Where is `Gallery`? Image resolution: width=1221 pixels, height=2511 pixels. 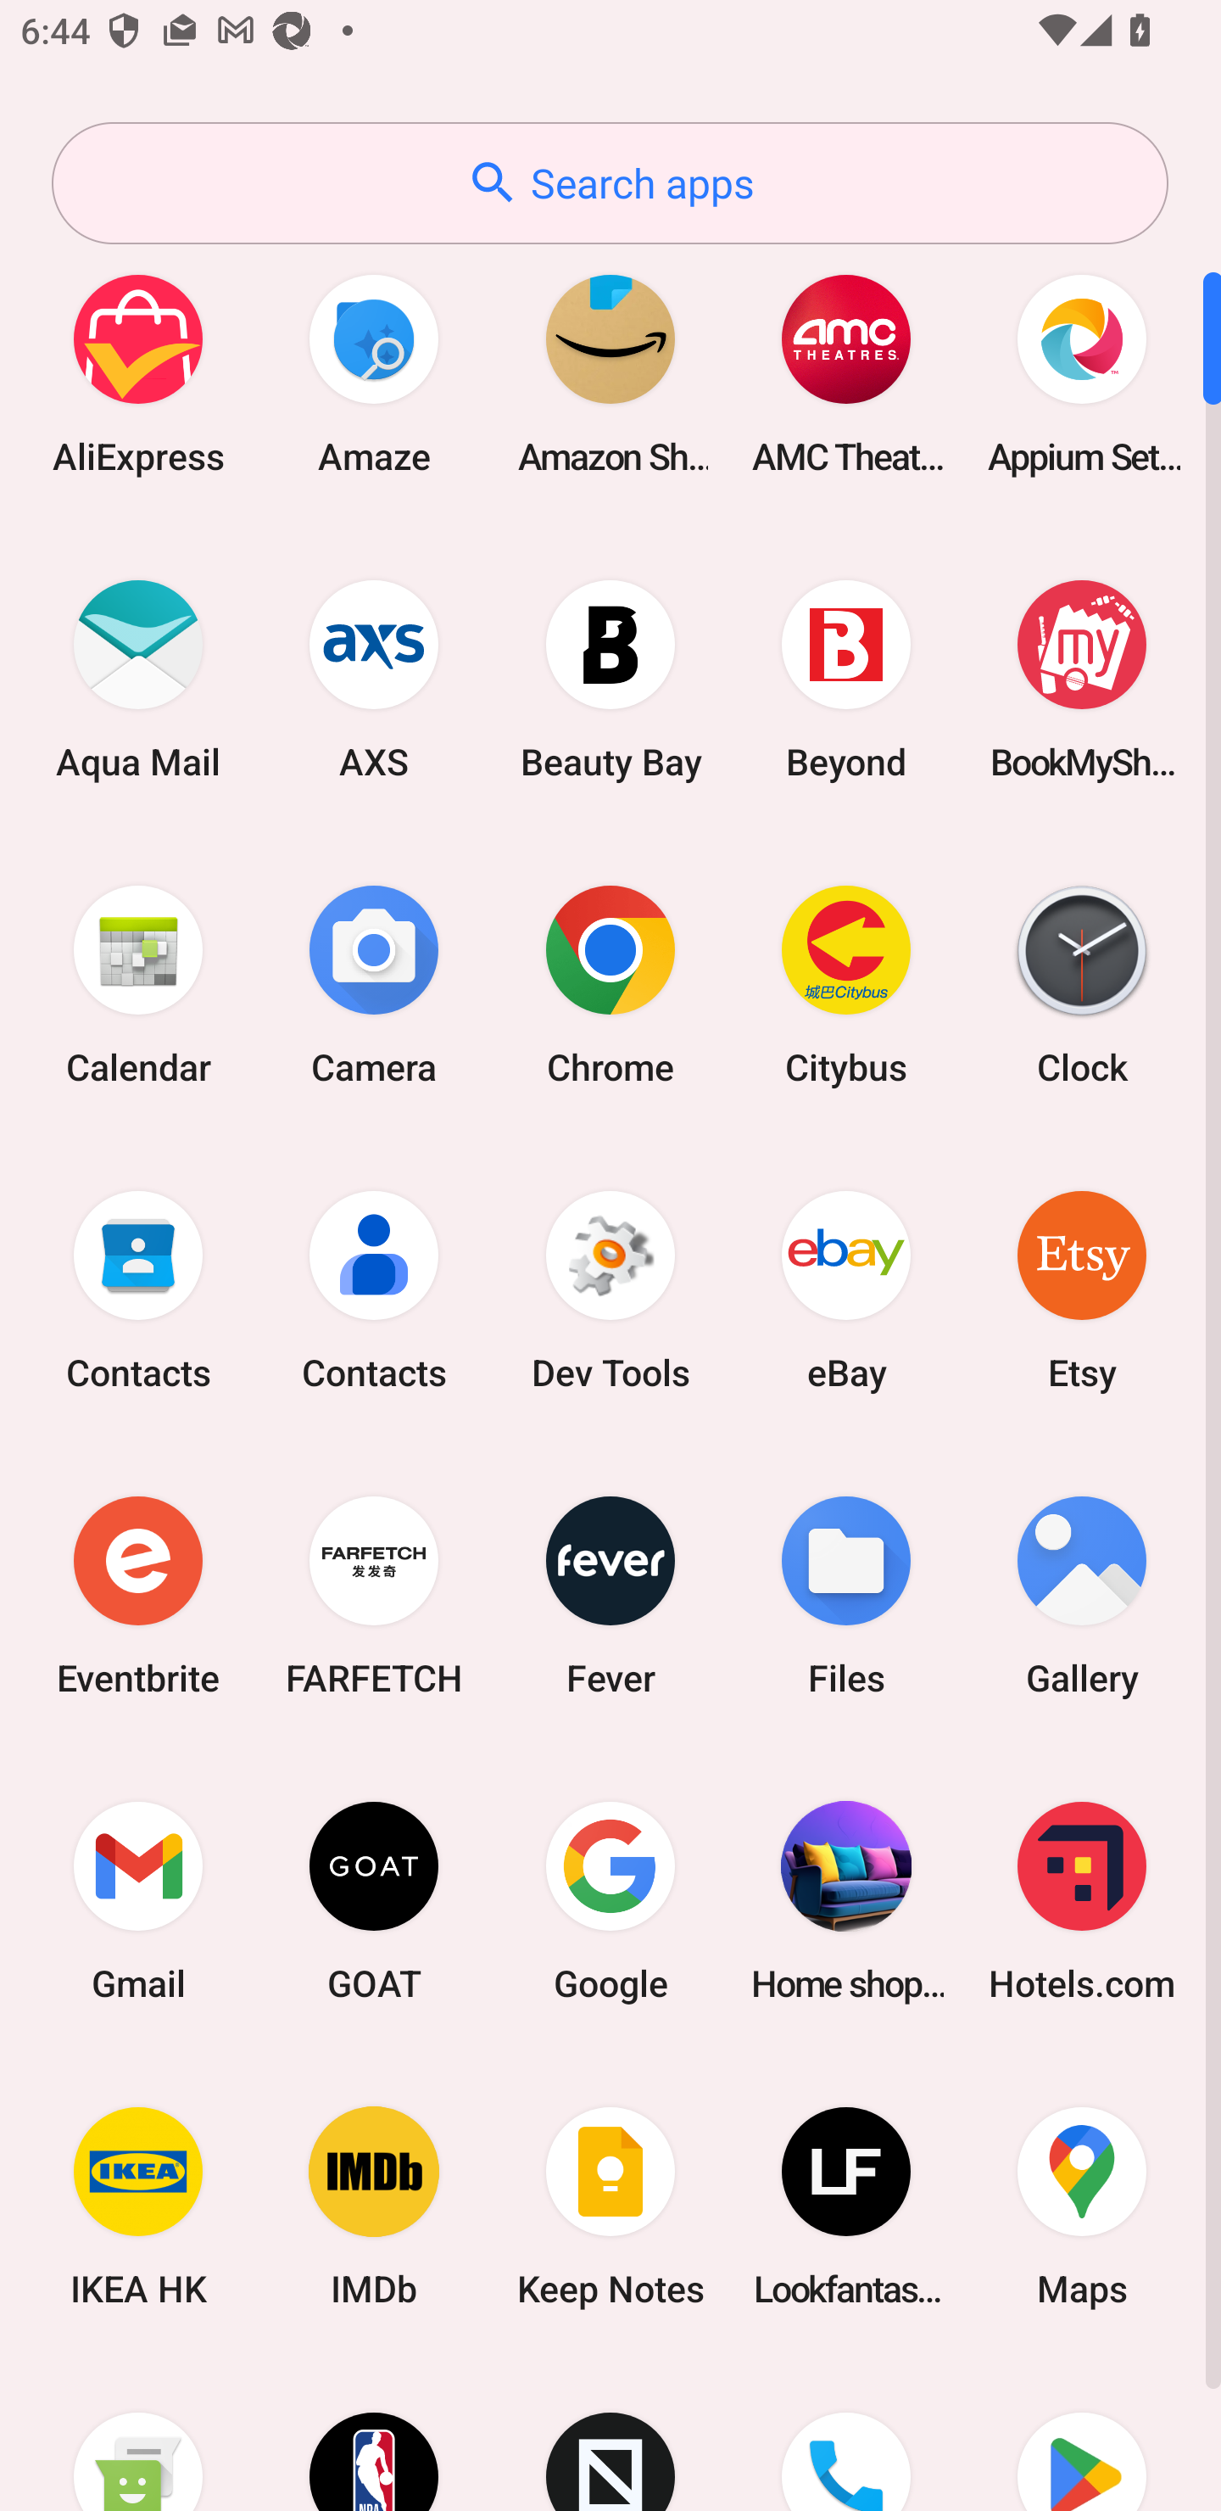 Gallery is located at coordinates (1082, 1595).